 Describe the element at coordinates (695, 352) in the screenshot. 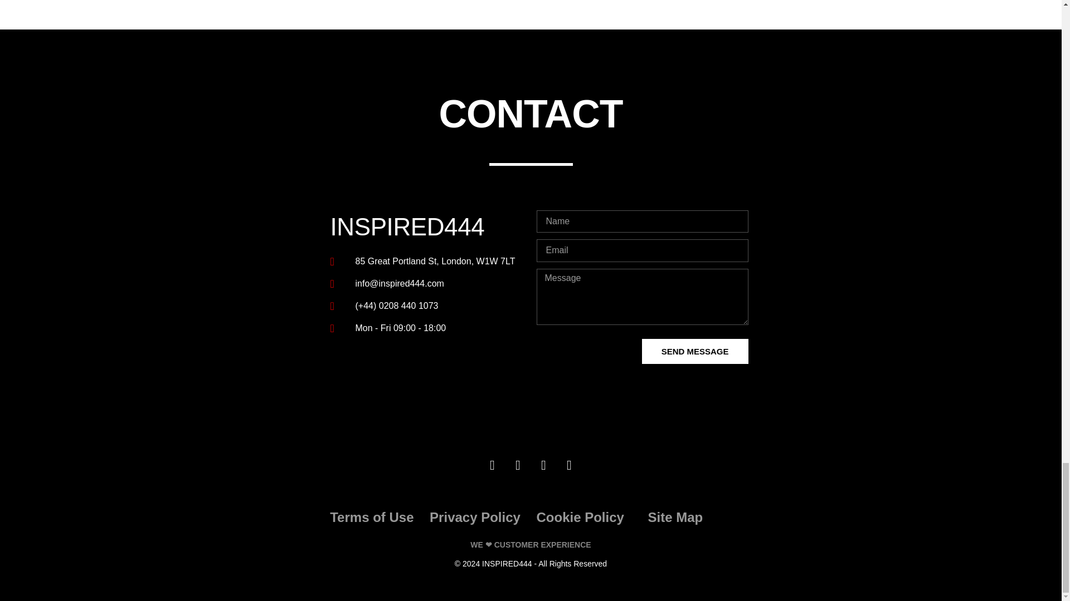

I see `SEND MESSAGE` at that location.